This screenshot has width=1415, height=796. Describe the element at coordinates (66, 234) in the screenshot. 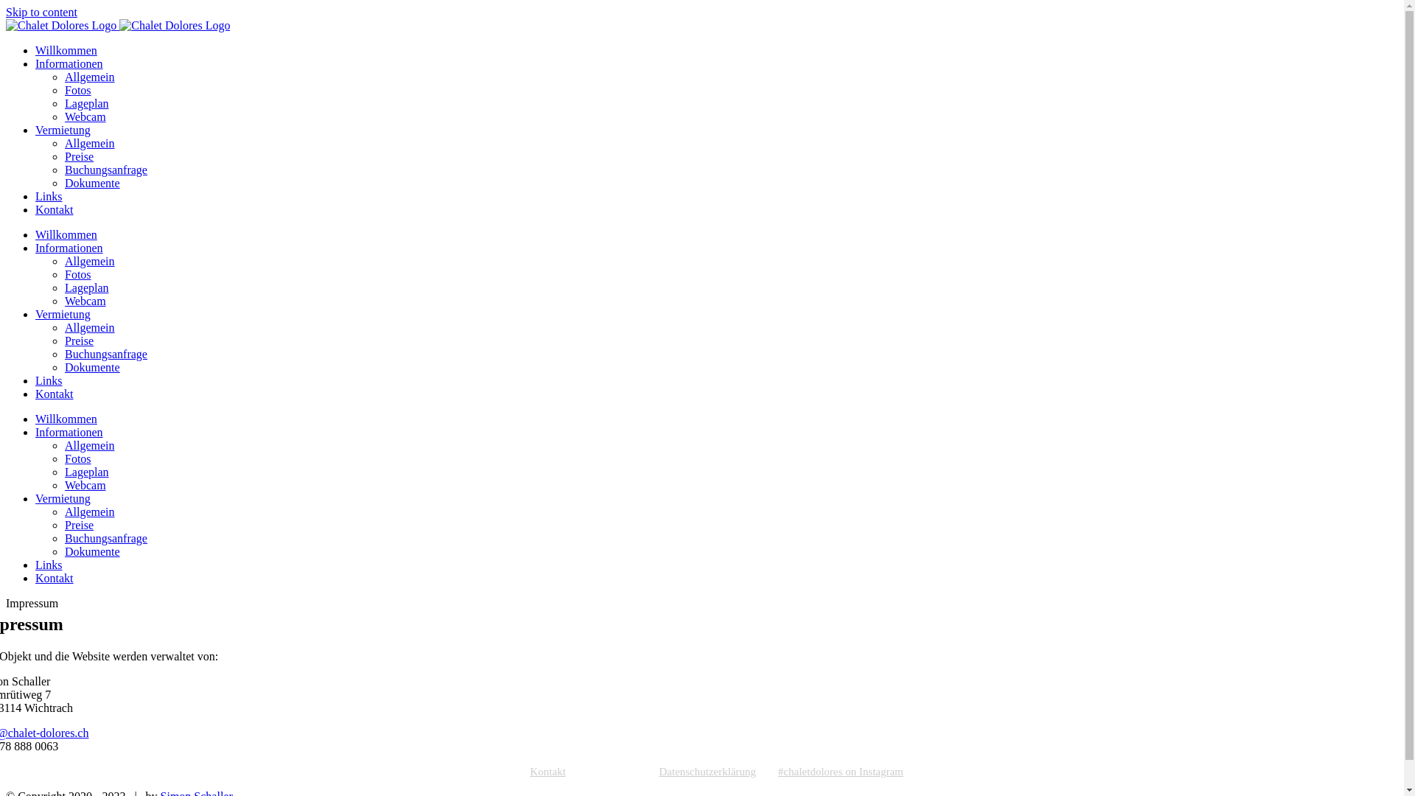

I see `Willkommen` at that location.